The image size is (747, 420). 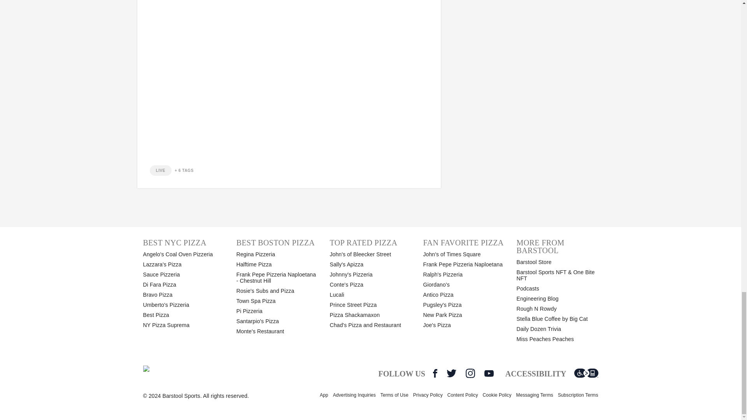 I want to click on Instagram Icon, so click(x=470, y=373).